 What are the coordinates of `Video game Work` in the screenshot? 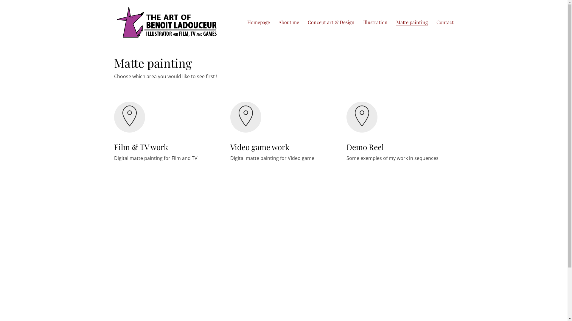 It's located at (245, 117).